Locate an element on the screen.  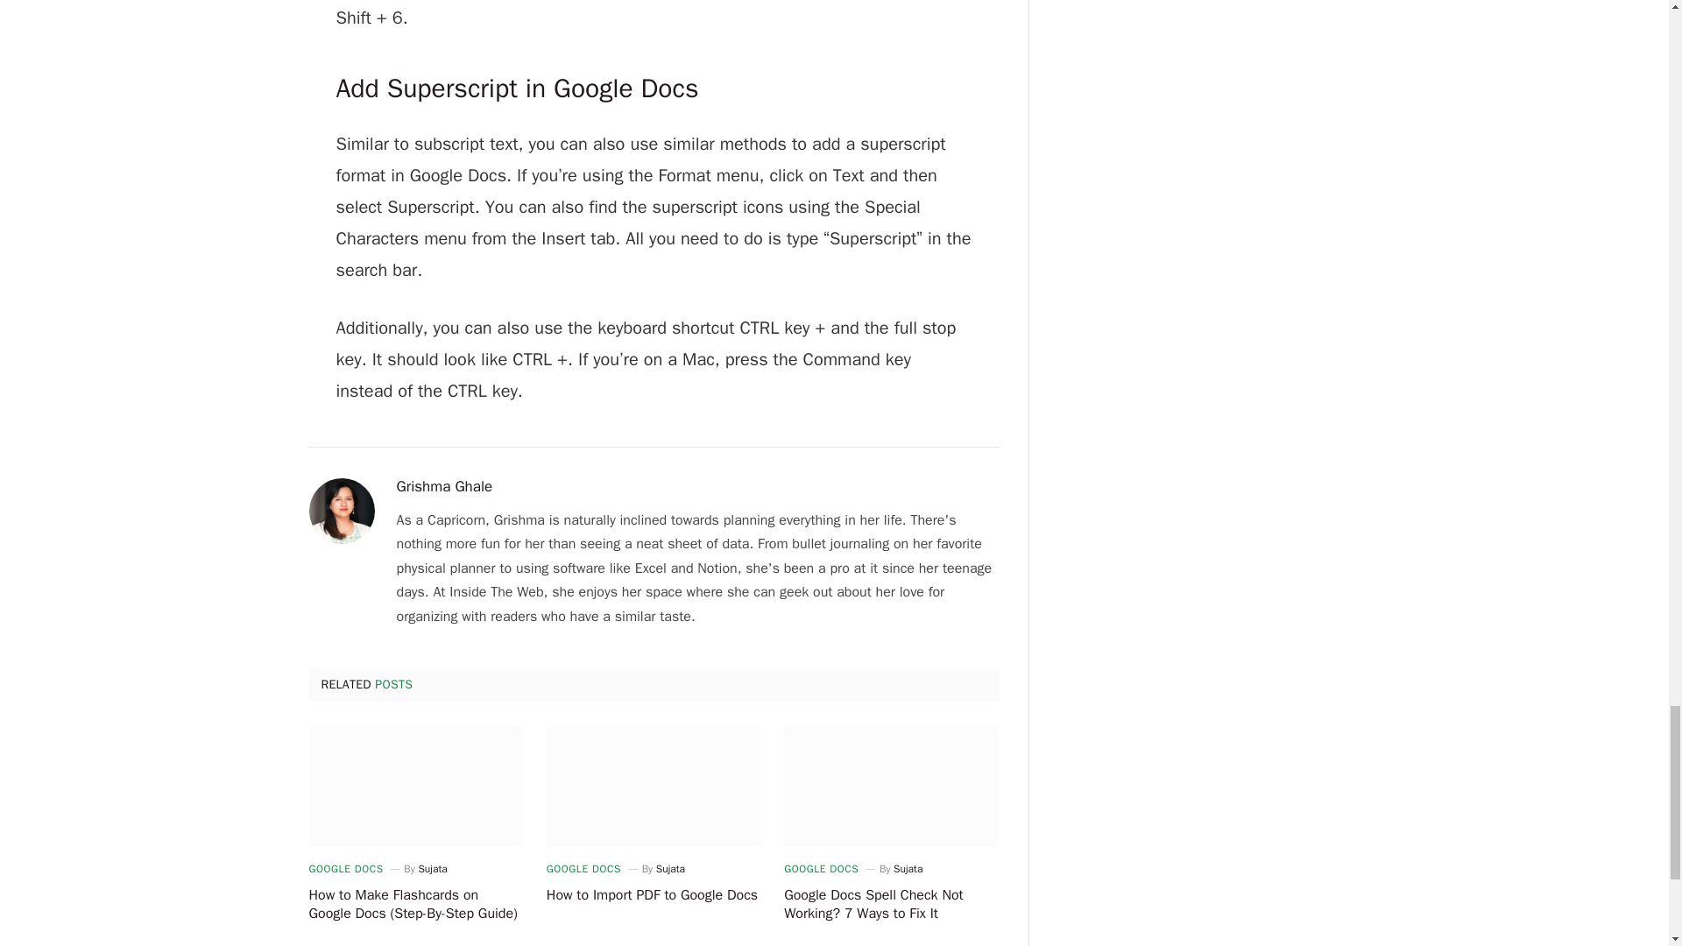
Posts by Sujata is located at coordinates (432, 869).